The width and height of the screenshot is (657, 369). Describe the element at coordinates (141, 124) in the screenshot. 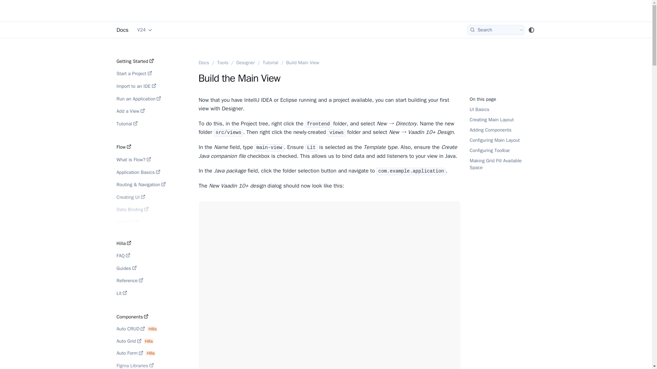

I see `Tutorial` at that location.